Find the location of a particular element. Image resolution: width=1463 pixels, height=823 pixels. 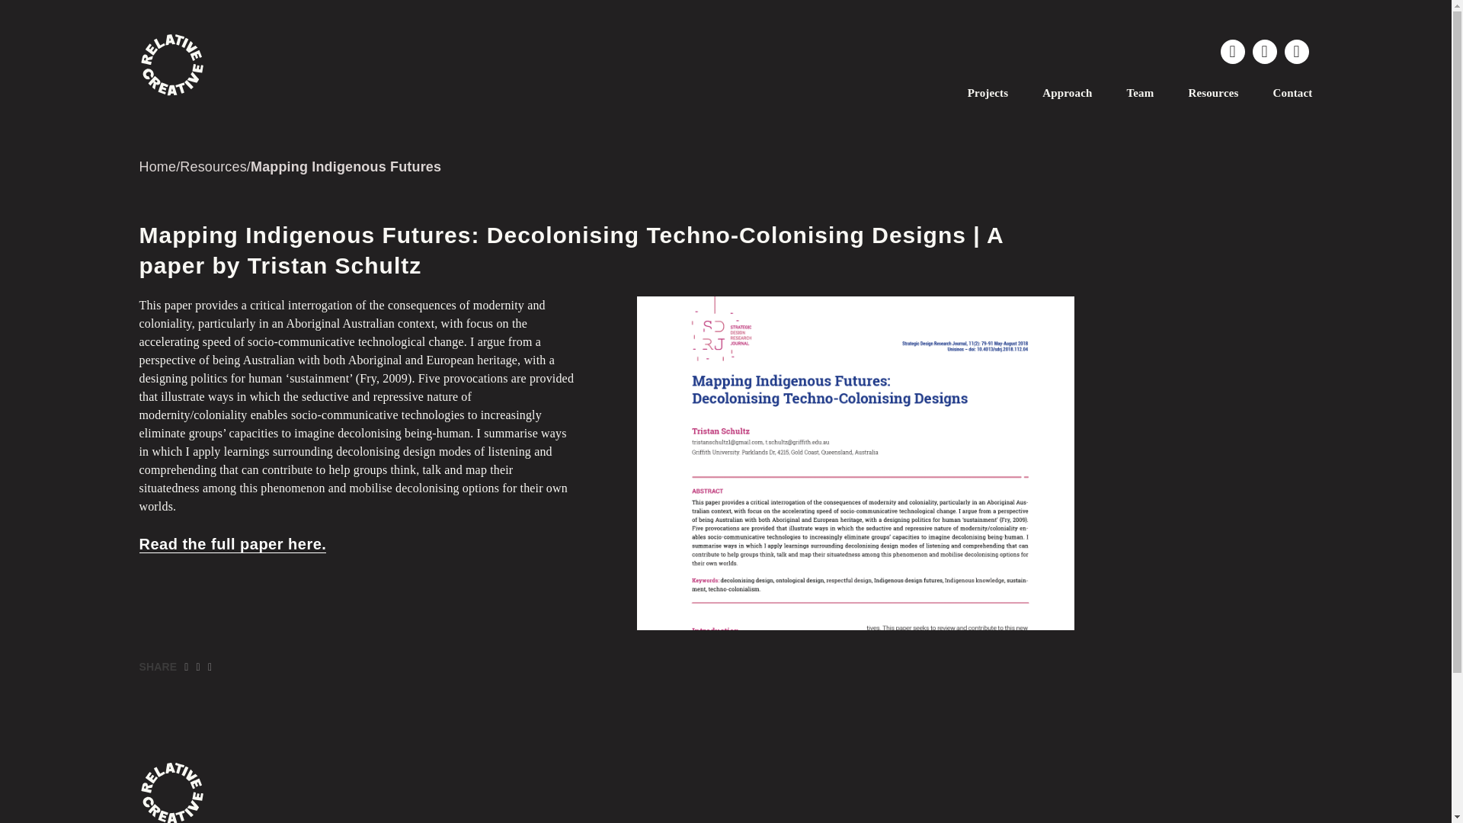

Contact is located at coordinates (1292, 93).